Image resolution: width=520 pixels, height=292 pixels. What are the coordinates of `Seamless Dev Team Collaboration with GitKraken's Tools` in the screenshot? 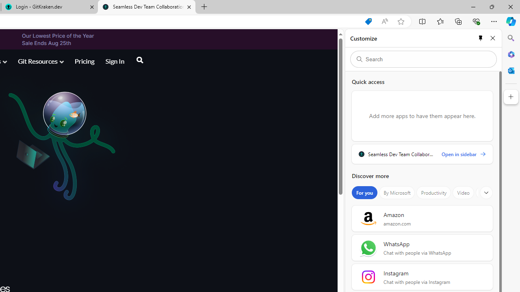 It's located at (146, 7).